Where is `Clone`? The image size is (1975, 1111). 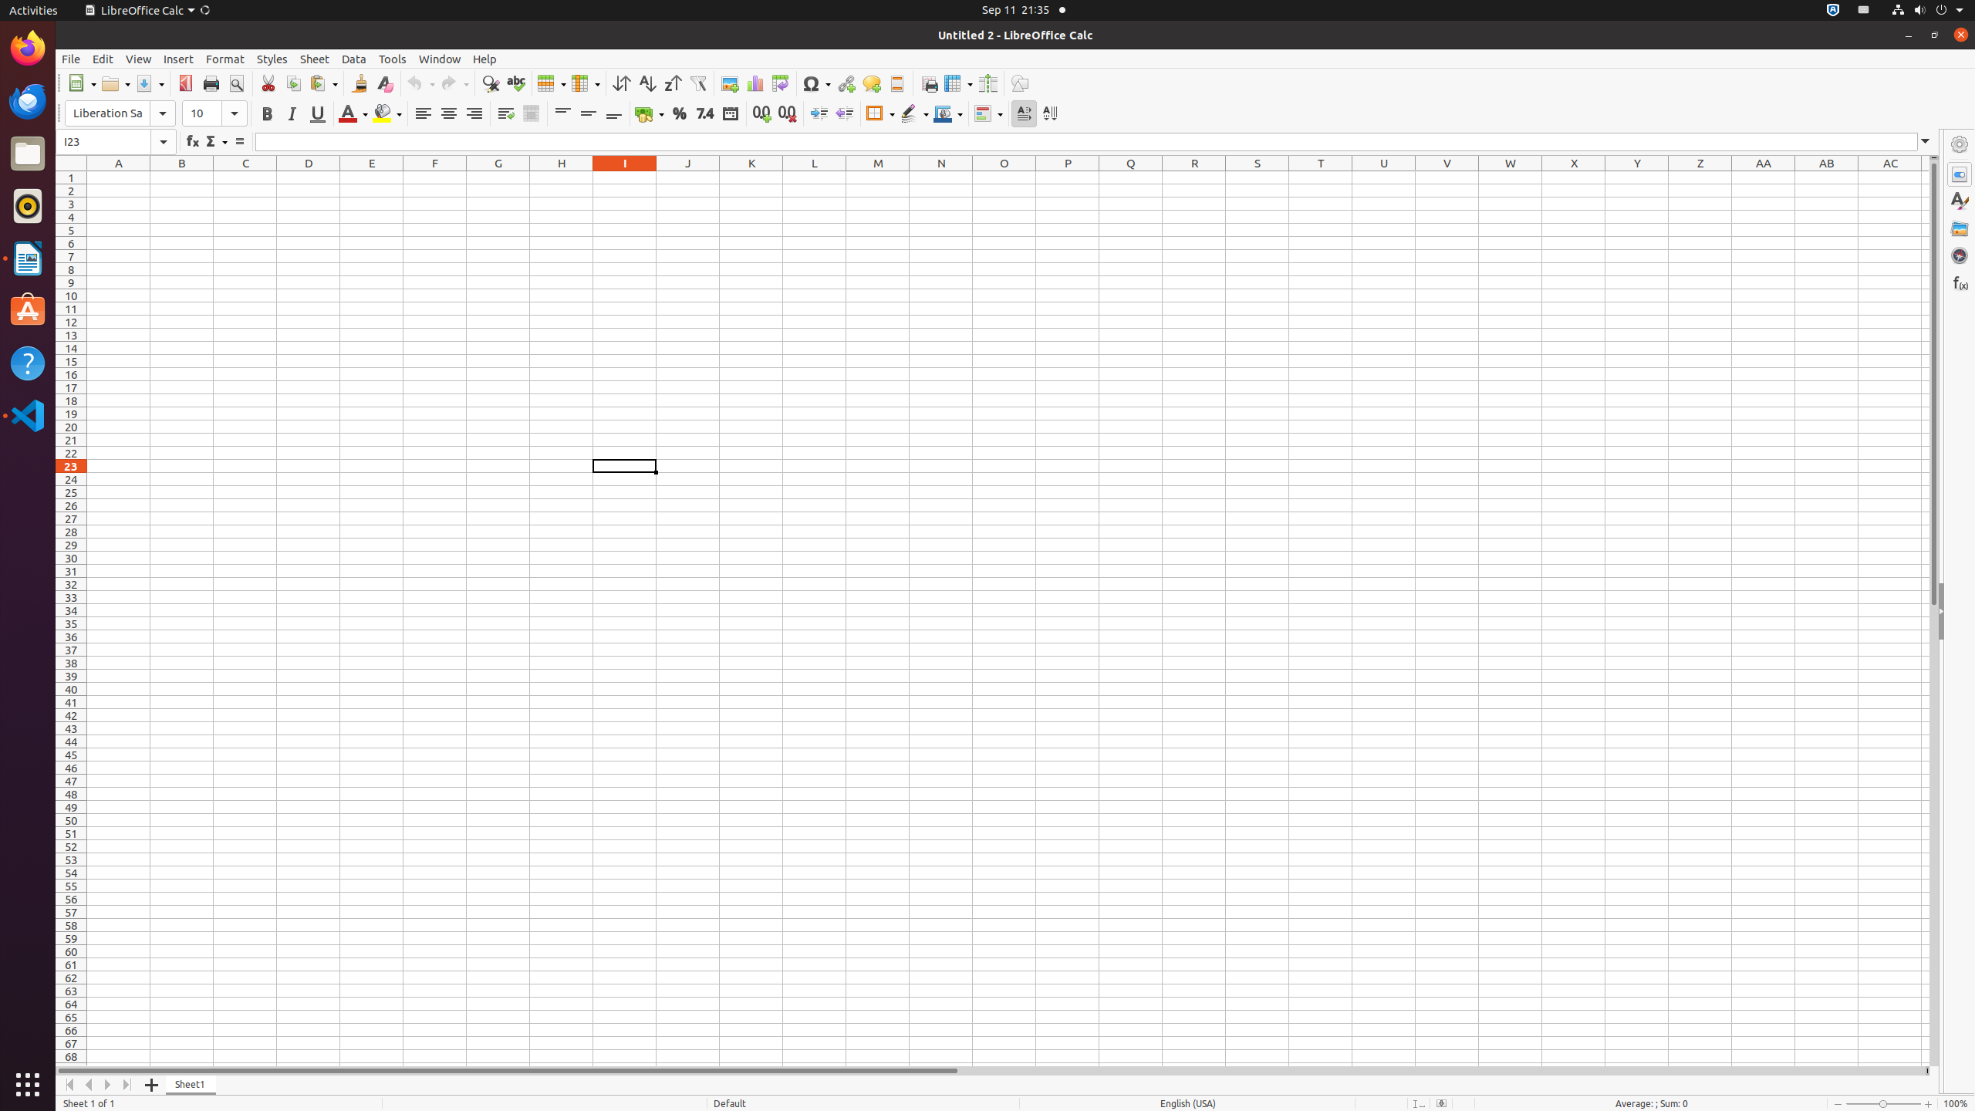
Clone is located at coordinates (360, 83).